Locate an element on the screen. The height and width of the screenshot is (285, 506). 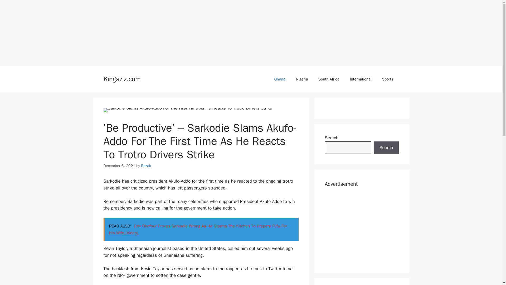
Ghana is located at coordinates (279, 79).